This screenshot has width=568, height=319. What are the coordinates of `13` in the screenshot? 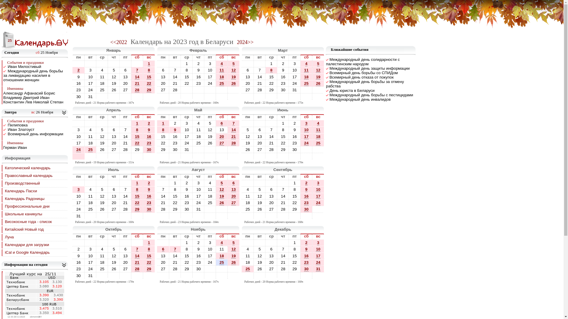 It's located at (222, 130).